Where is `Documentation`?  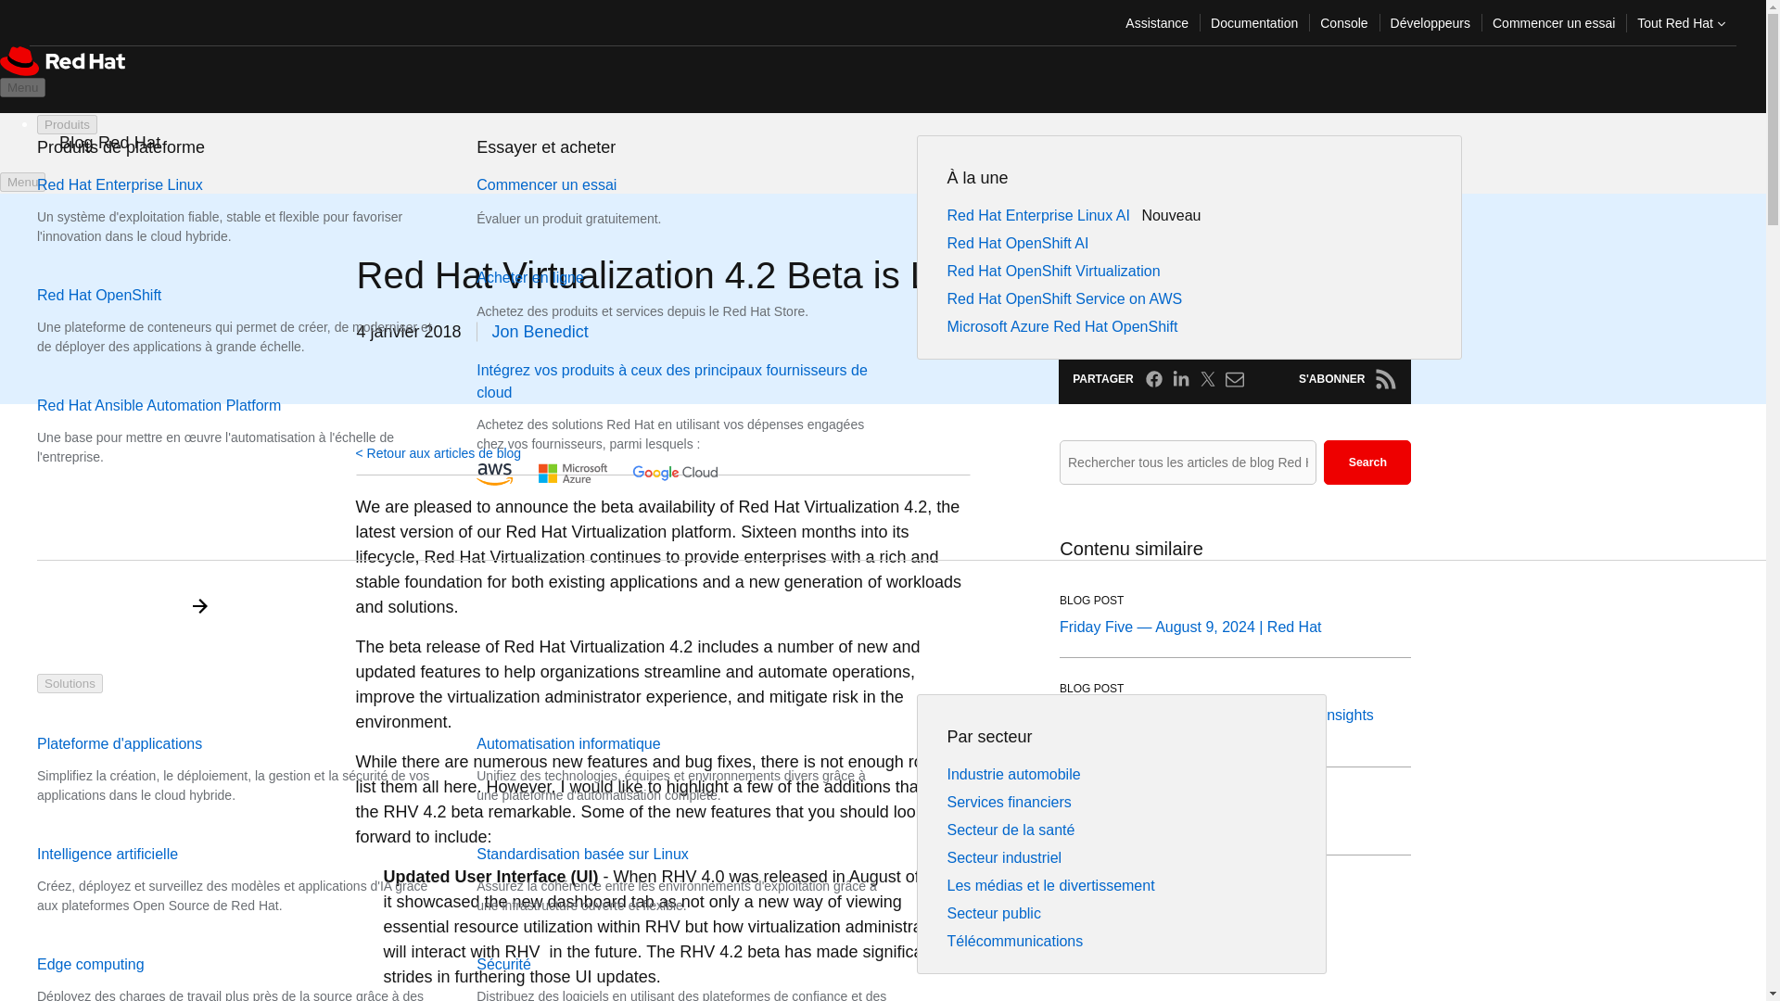 Documentation is located at coordinates (1253, 22).